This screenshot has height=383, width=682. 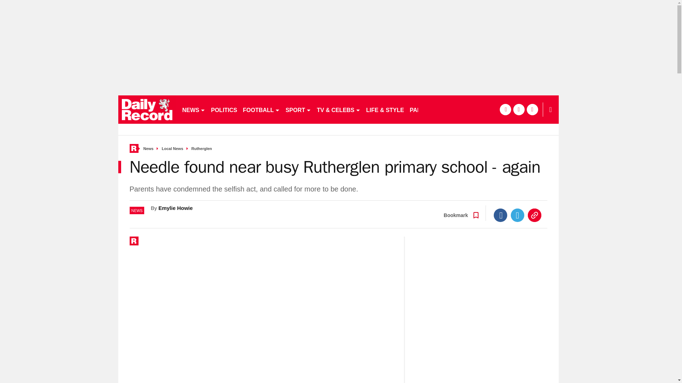 I want to click on POLITICS, so click(x=224, y=109).